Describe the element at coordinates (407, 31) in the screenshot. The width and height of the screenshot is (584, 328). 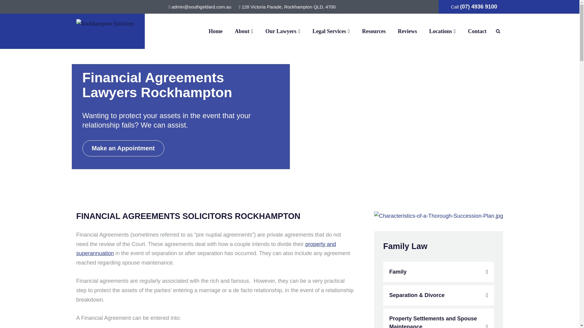
I see `Reviews` at that location.